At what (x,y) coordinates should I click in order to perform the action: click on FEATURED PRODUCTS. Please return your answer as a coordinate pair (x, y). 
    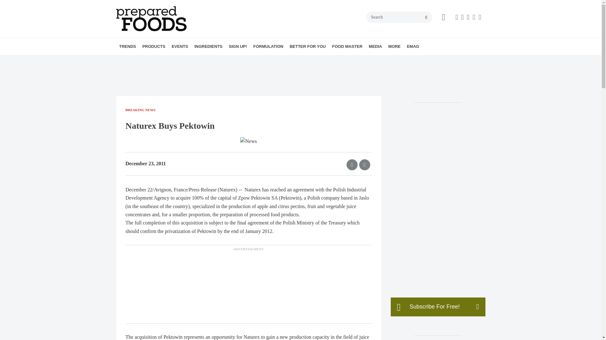
    Looking at the image, I should click on (198, 60).